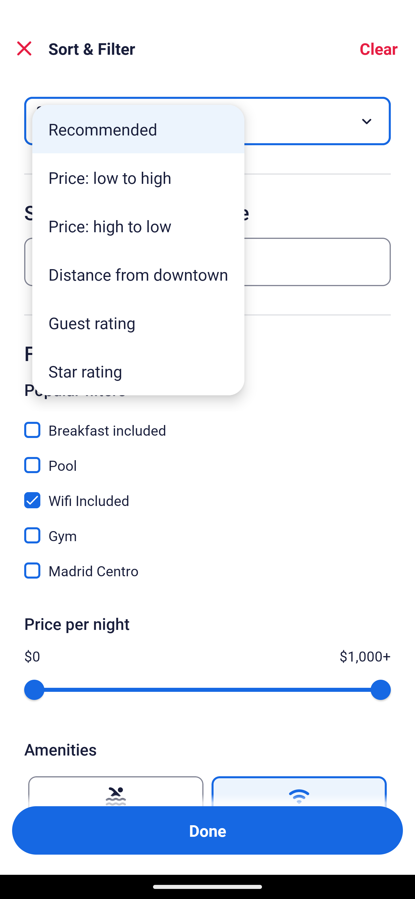  Describe the element at coordinates (138, 274) in the screenshot. I see `Distance from downtown` at that location.